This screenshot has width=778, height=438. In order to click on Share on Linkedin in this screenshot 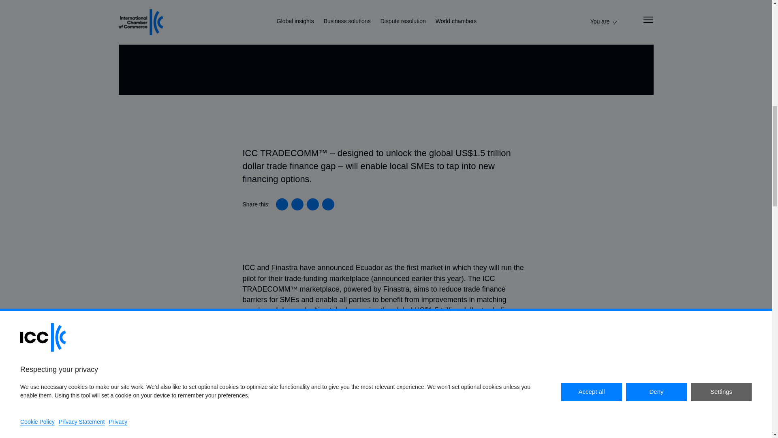, I will do `click(282, 204)`.